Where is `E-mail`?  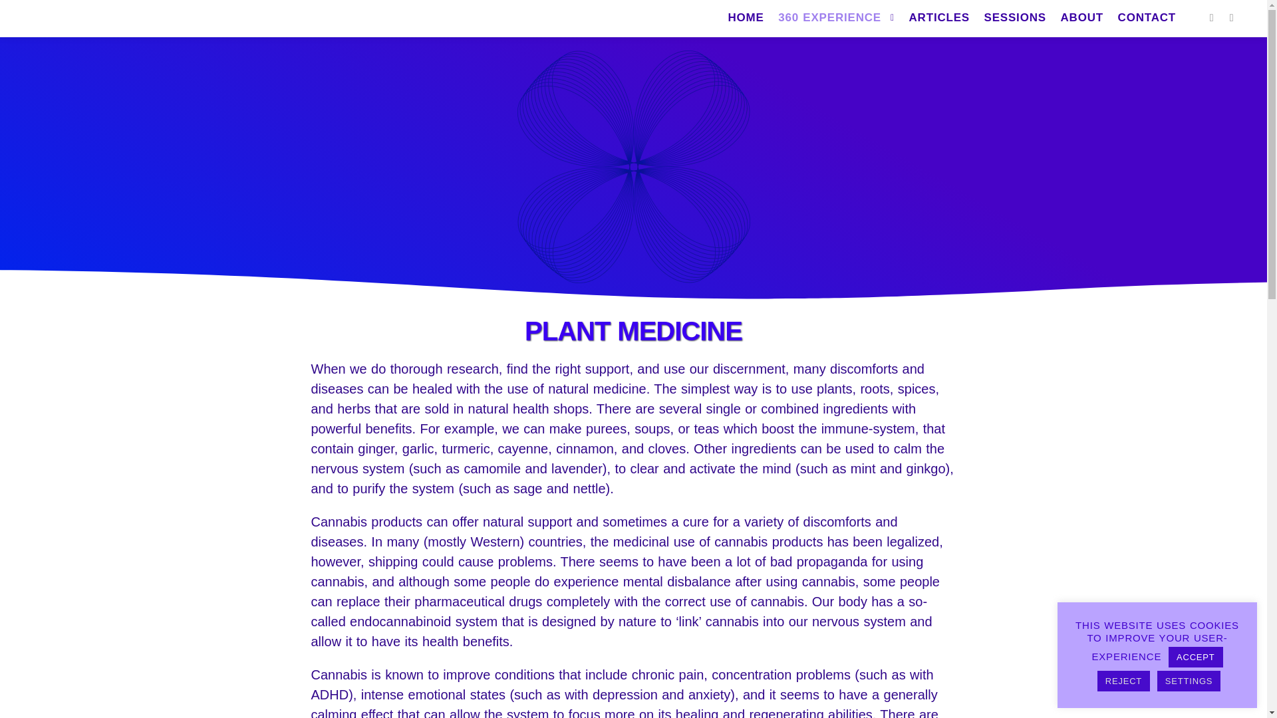 E-mail is located at coordinates (1212, 17).